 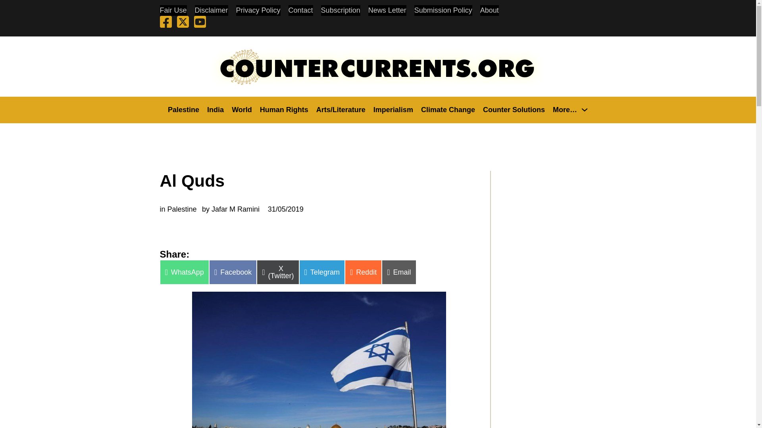 What do you see at coordinates (211, 10) in the screenshot?
I see `Disclaimer` at bounding box center [211, 10].